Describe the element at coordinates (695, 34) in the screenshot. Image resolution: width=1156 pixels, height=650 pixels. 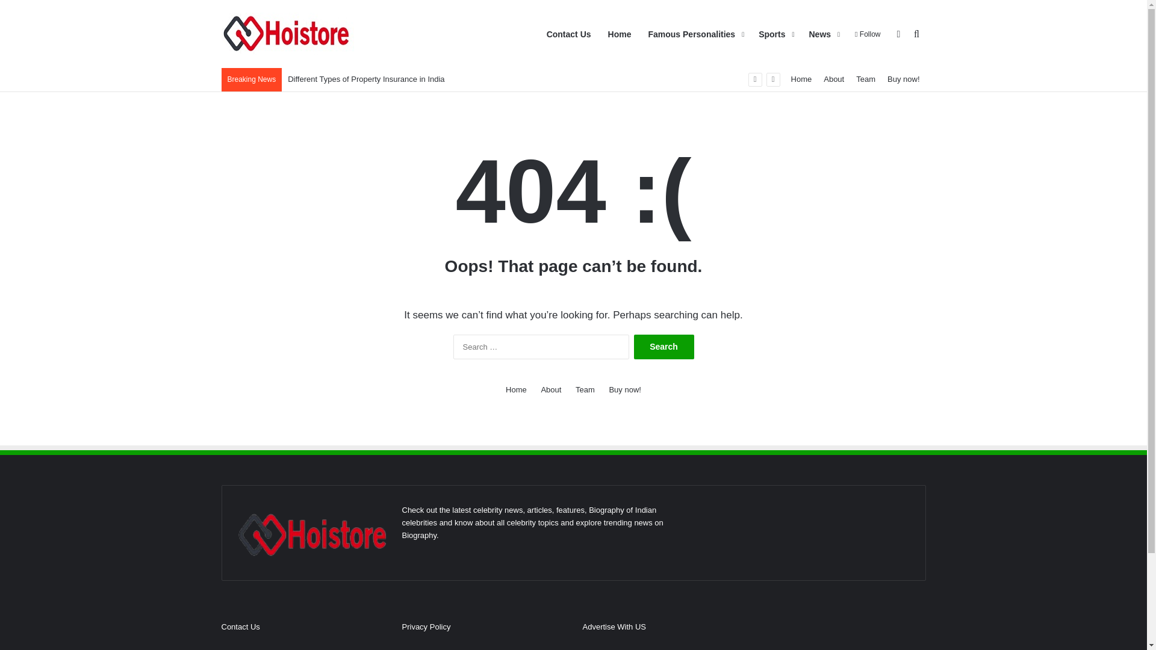
I see `Famous Personalities` at that location.